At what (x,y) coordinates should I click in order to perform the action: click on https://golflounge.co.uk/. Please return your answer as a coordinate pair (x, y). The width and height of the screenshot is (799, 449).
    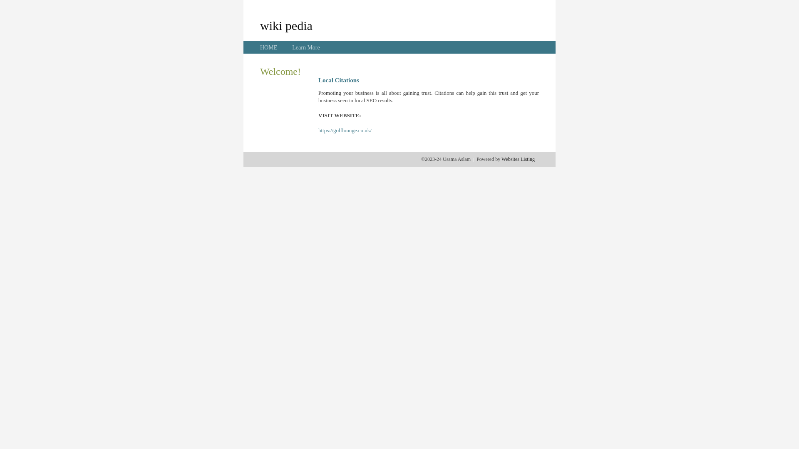
    Looking at the image, I should click on (345, 131).